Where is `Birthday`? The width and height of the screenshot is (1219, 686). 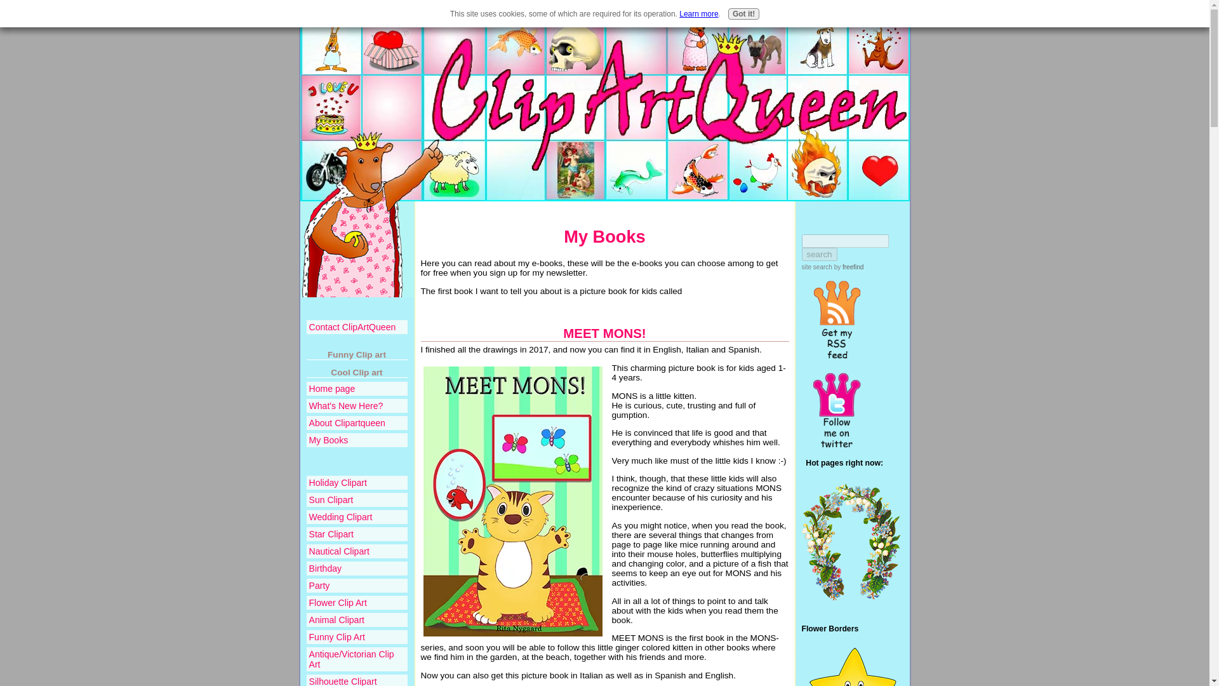
Birthday is located at coordinates (356, 568).